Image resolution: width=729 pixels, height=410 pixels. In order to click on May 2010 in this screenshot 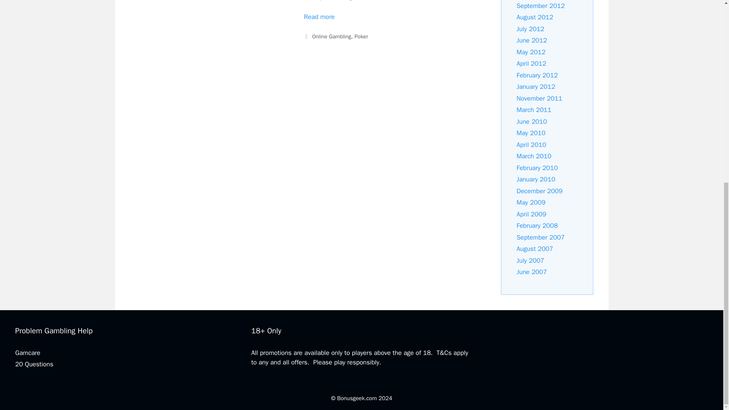, I will do `click(531, 133)`.